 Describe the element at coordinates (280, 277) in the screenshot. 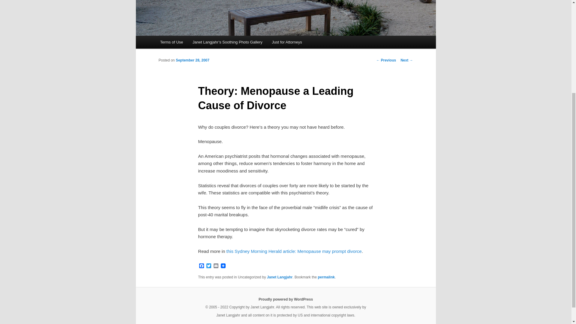

I see `Janet Langjahr` at that location.